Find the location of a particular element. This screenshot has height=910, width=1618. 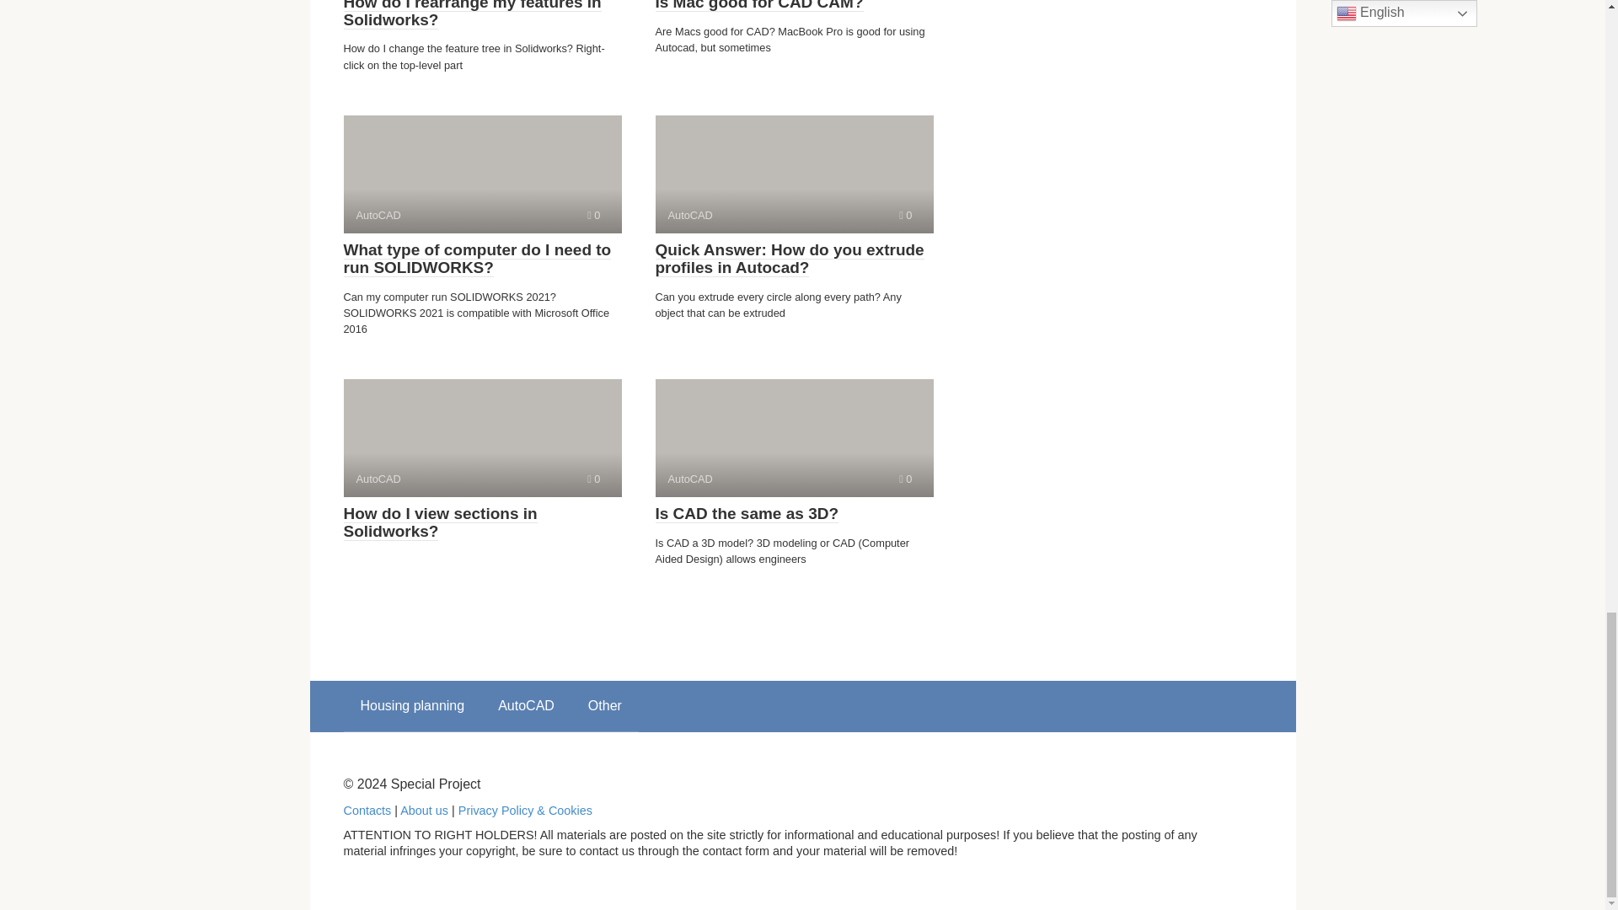

What type of computer do I need to run SOLIDWORKS? is located at coordinates (482, 174).